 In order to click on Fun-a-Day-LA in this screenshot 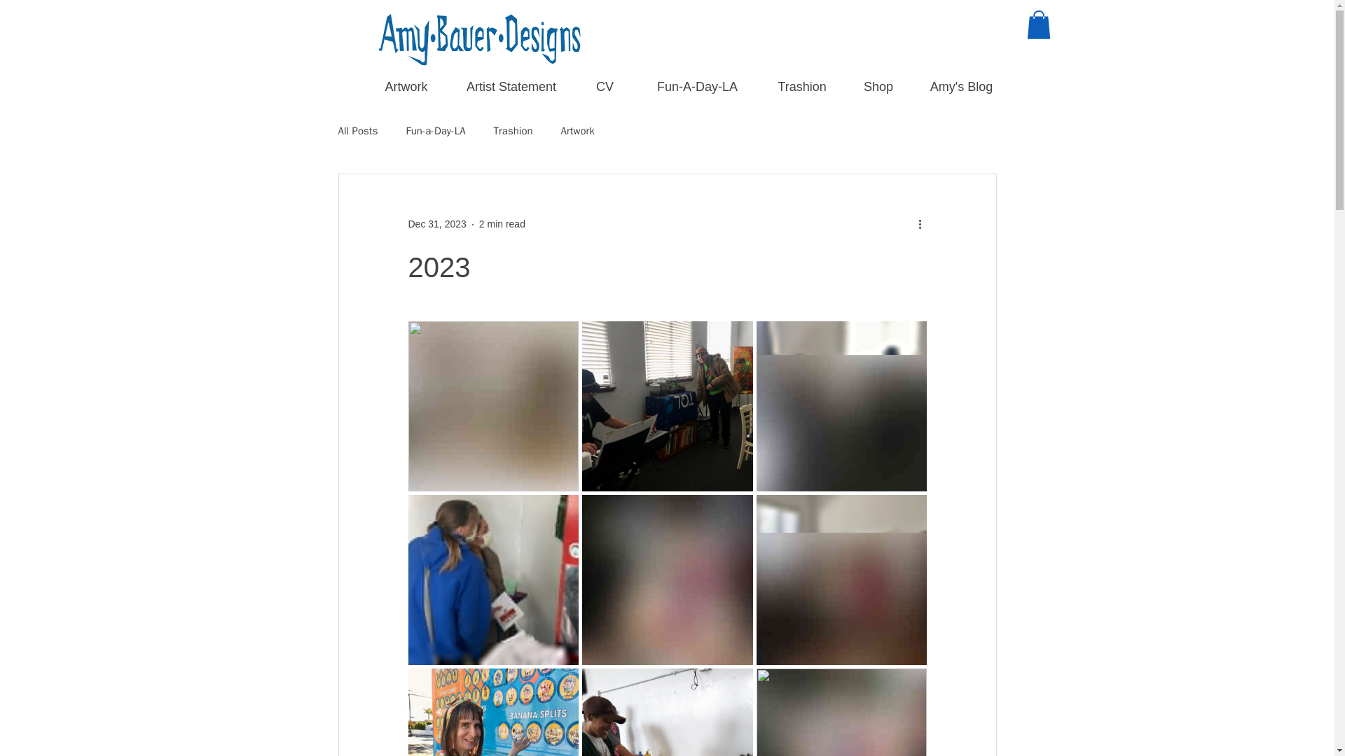, I will do `click(436, 131)`.